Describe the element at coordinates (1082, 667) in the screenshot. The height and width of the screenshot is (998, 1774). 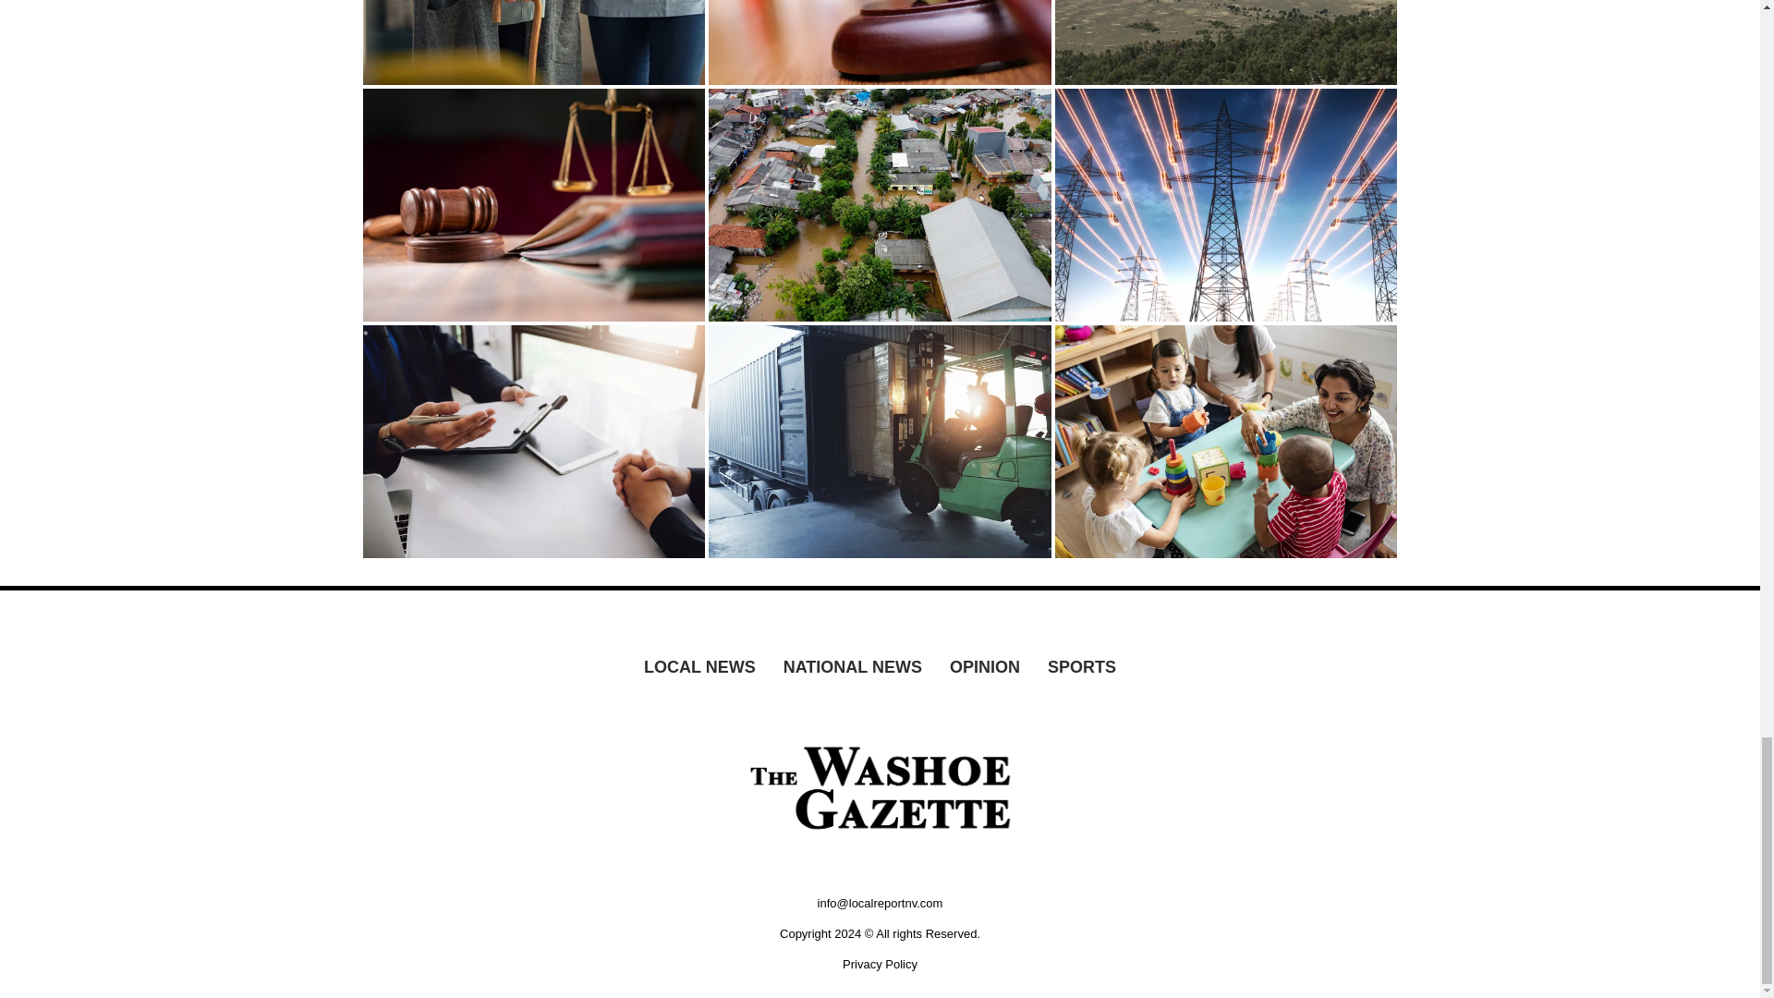
I see `SPORTS` at that location.